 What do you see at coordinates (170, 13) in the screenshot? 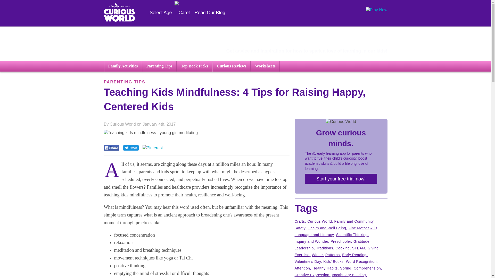
I see `Select Age` at bounding box center [170, 13].